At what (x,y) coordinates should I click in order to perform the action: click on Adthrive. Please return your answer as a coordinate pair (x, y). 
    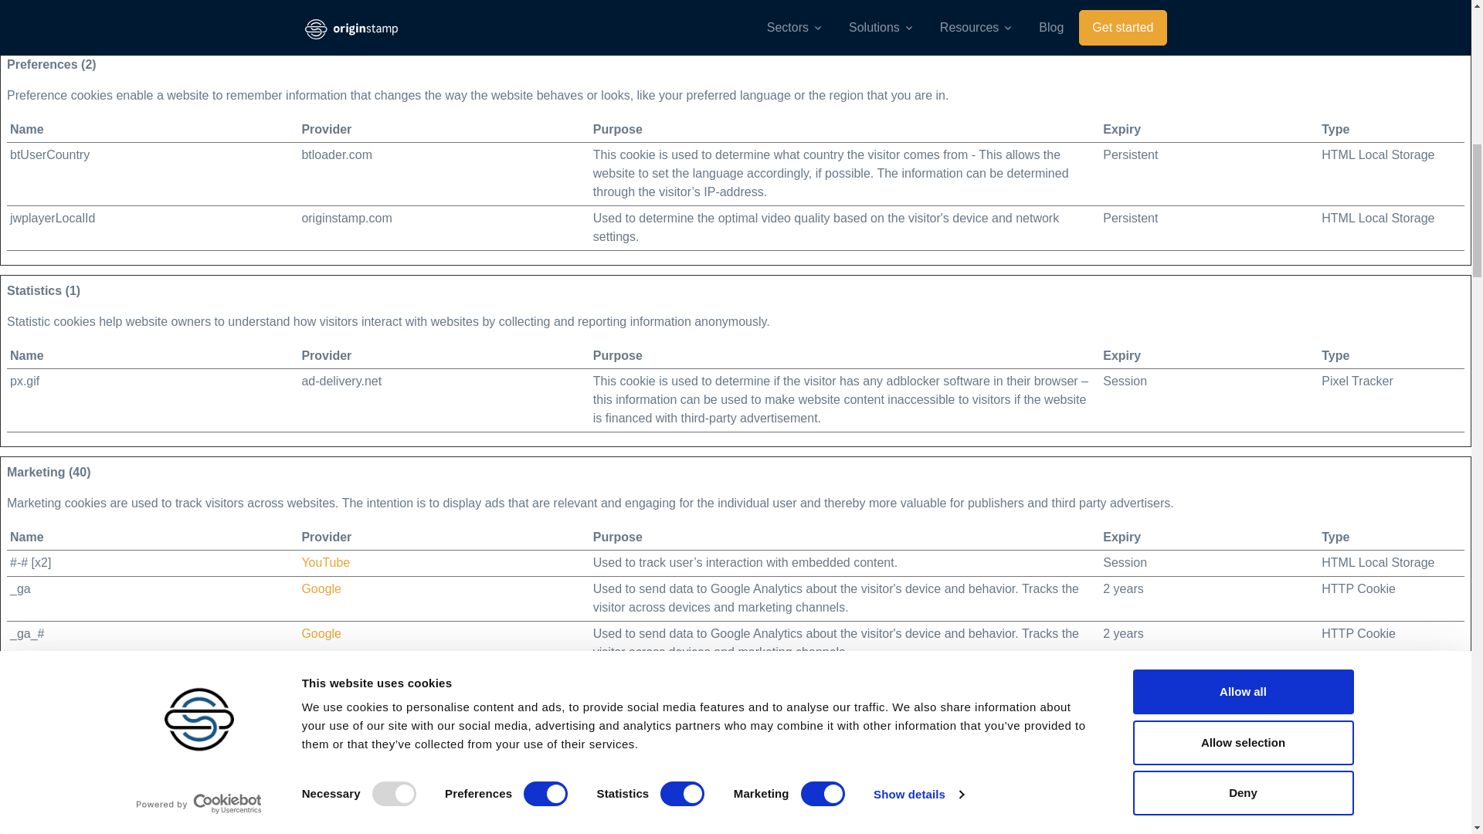
    Looking at the image, I should click on (324, 768).